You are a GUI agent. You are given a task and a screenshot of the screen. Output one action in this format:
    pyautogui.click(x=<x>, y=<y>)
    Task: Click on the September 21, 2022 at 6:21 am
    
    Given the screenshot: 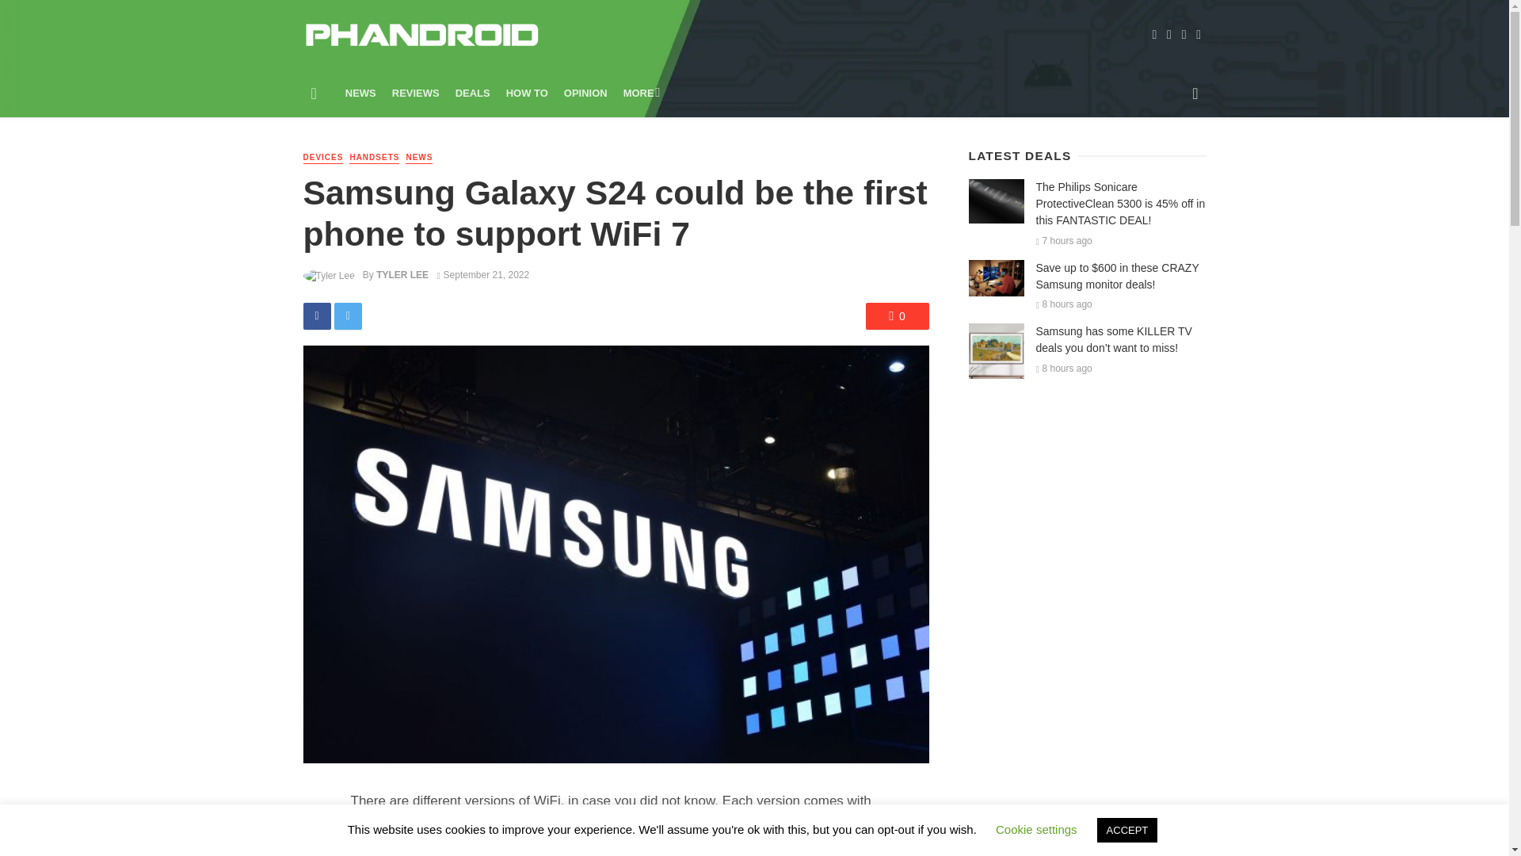 What is the action you would take?
    pyautogui.click(x=483, y=275)
    